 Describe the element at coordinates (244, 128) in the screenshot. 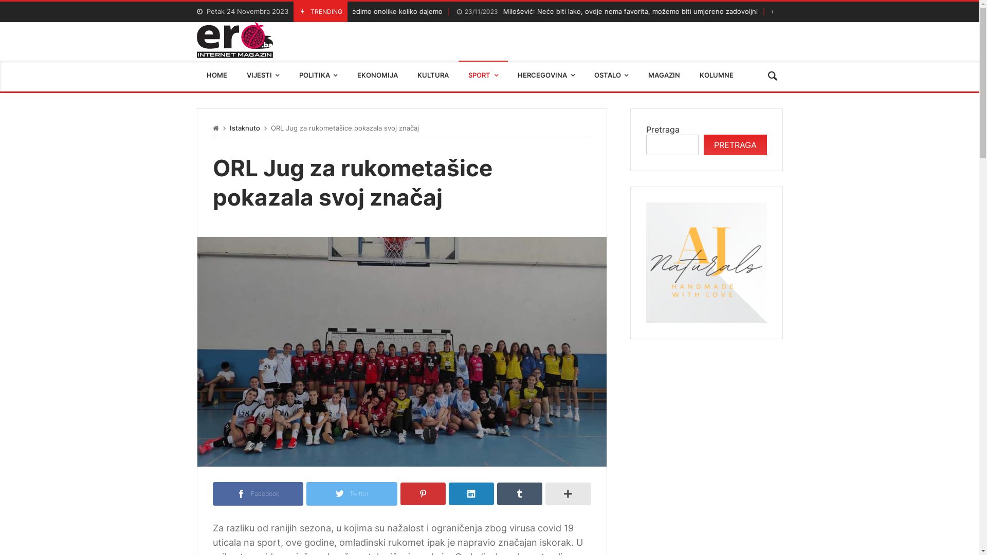

I see `Istaknuto` at that location.